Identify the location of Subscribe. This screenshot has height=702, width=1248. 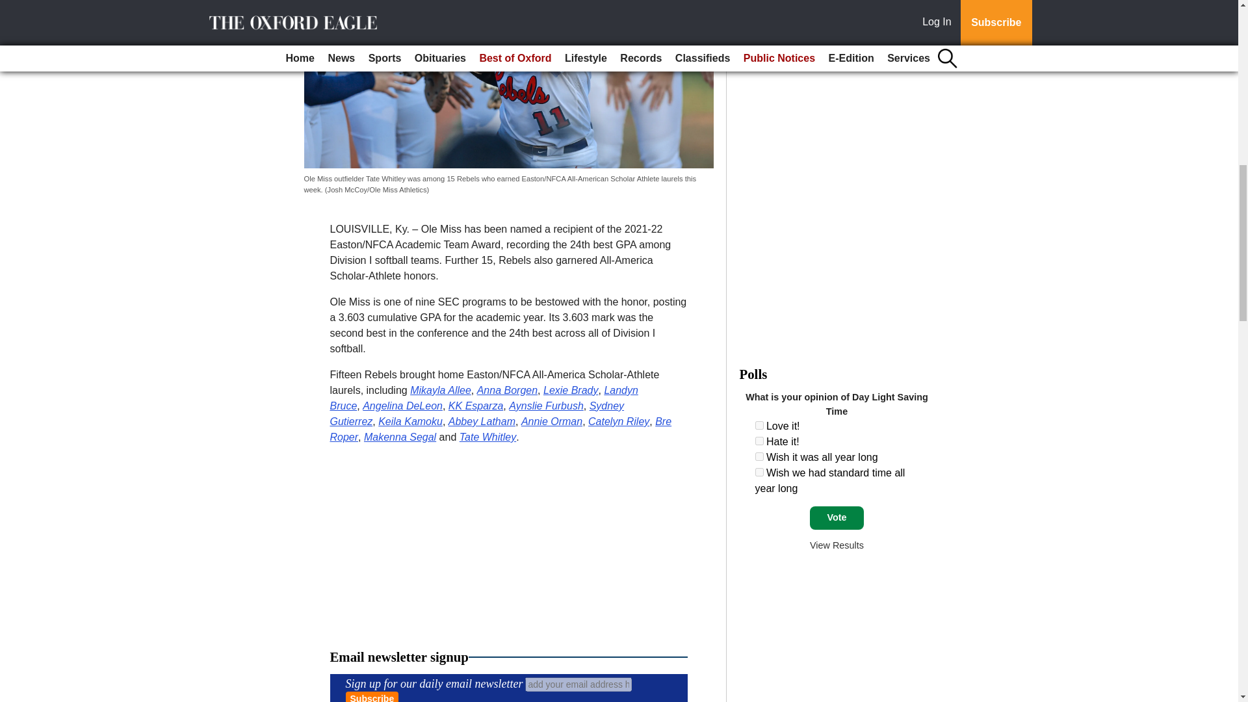
(372, 697).